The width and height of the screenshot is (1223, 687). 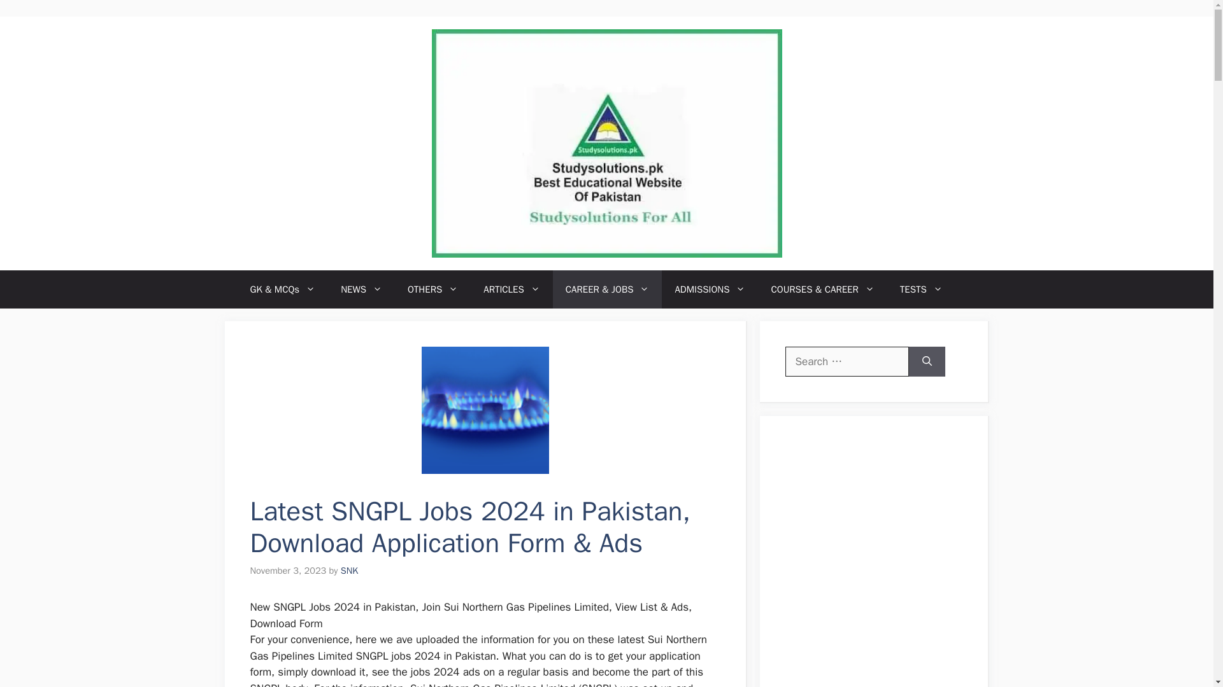 What do you see at coordinates (433, 289) in the screenshot?
I see `OTHERS` at bounding box center [433, 289].